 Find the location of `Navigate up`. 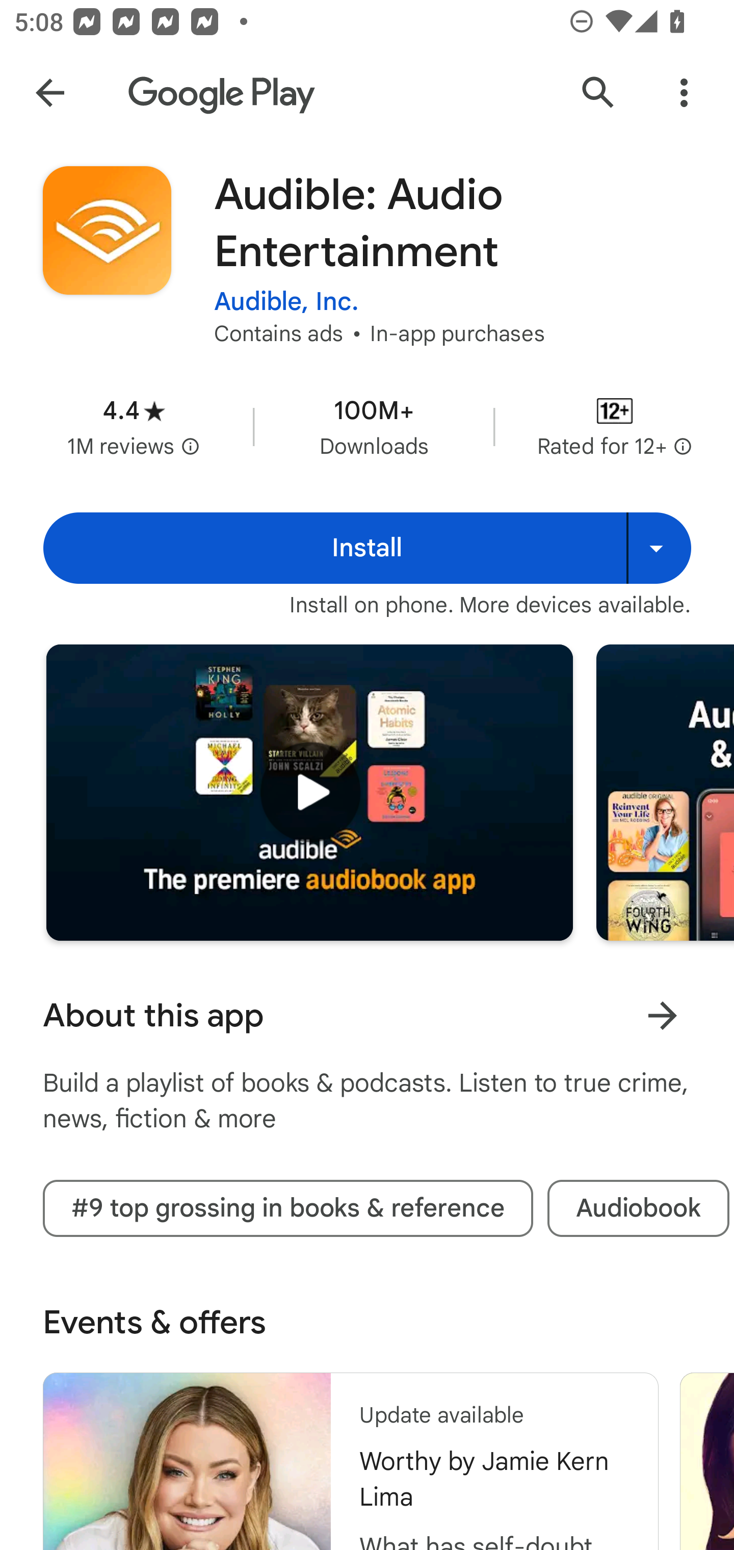

Navigate up is located at coordinates (50, 93).